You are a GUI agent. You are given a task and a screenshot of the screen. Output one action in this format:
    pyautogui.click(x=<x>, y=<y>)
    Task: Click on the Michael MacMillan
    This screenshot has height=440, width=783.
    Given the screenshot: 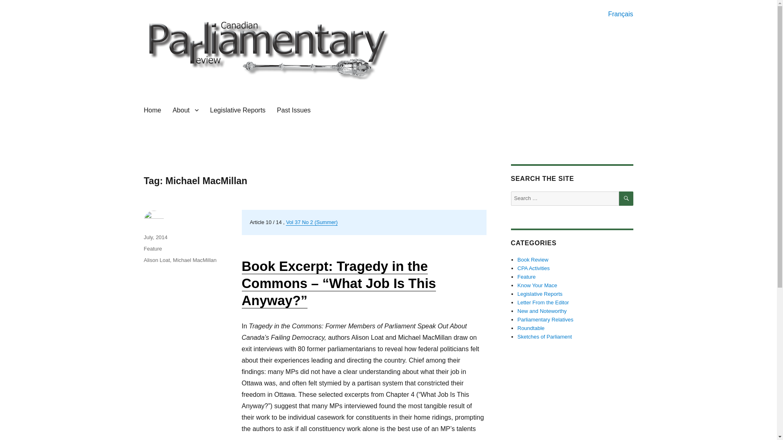 What is the action you would take?
    pyautogui.click(x=195, y=260)
    